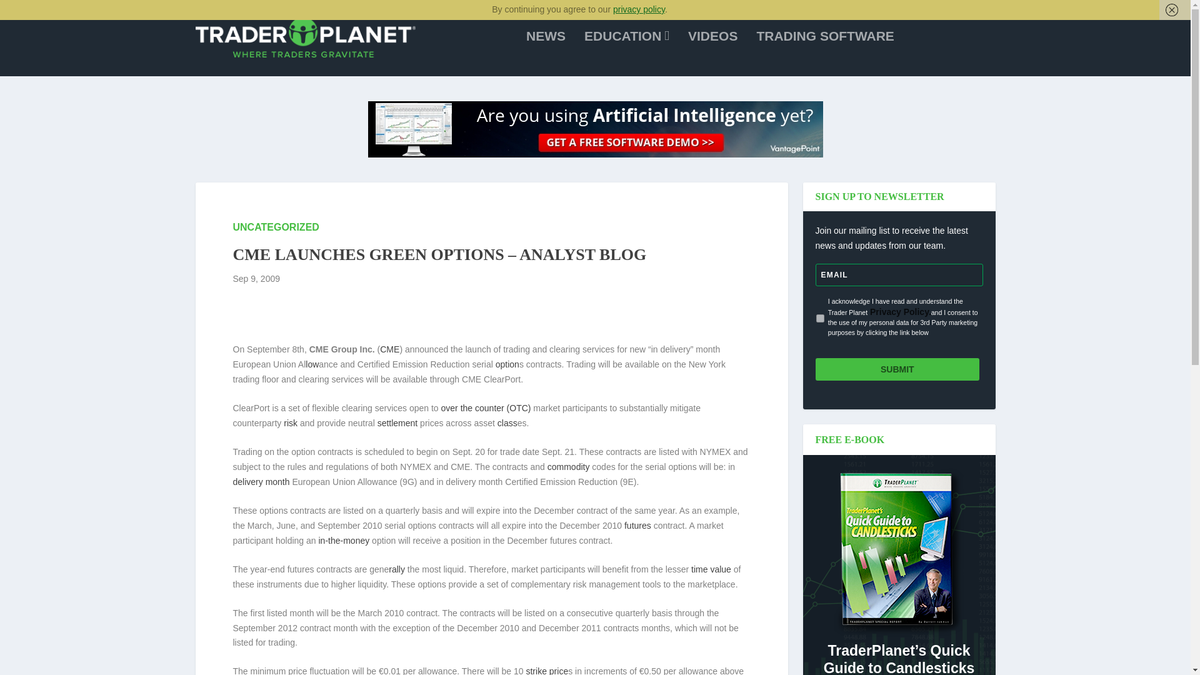 This screenshot has width=1200, height=675. Describe the element at coordinates (261, 481) in the screenshot. I see `delivery month` at that location.